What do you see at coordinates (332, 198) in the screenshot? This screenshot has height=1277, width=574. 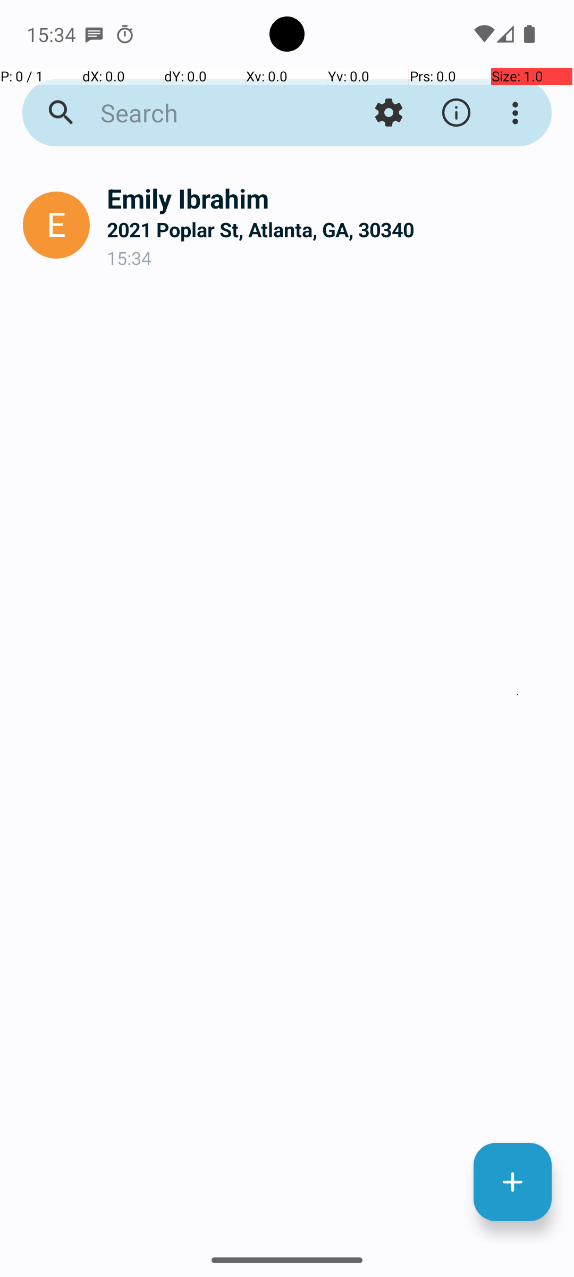 I see `Emily Ibrahim` at bounding box center [332, 198].